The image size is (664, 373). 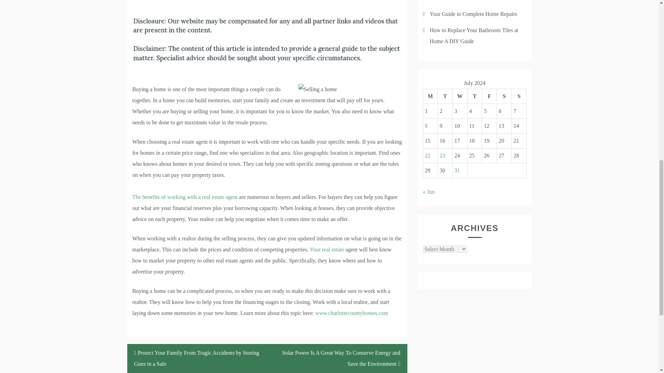 I want to click on Saturday, so click(x=504, y=97).